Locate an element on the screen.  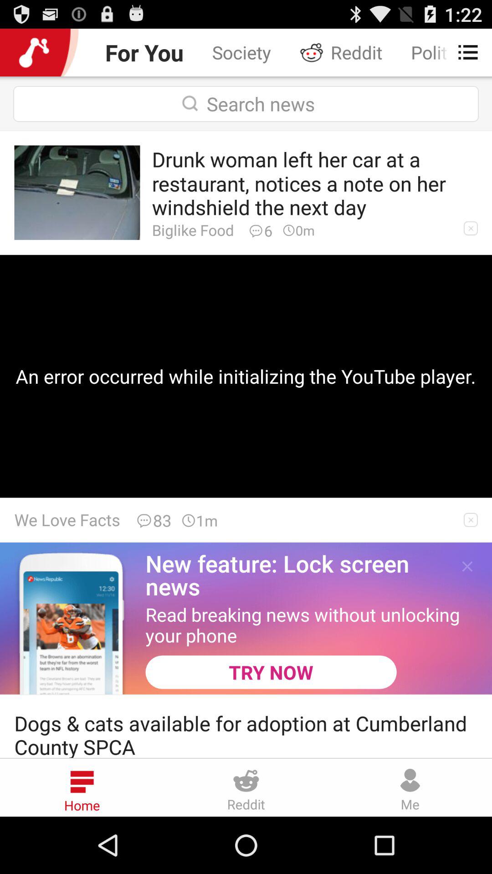
choose try now icon is located at coordinates (271, 672).